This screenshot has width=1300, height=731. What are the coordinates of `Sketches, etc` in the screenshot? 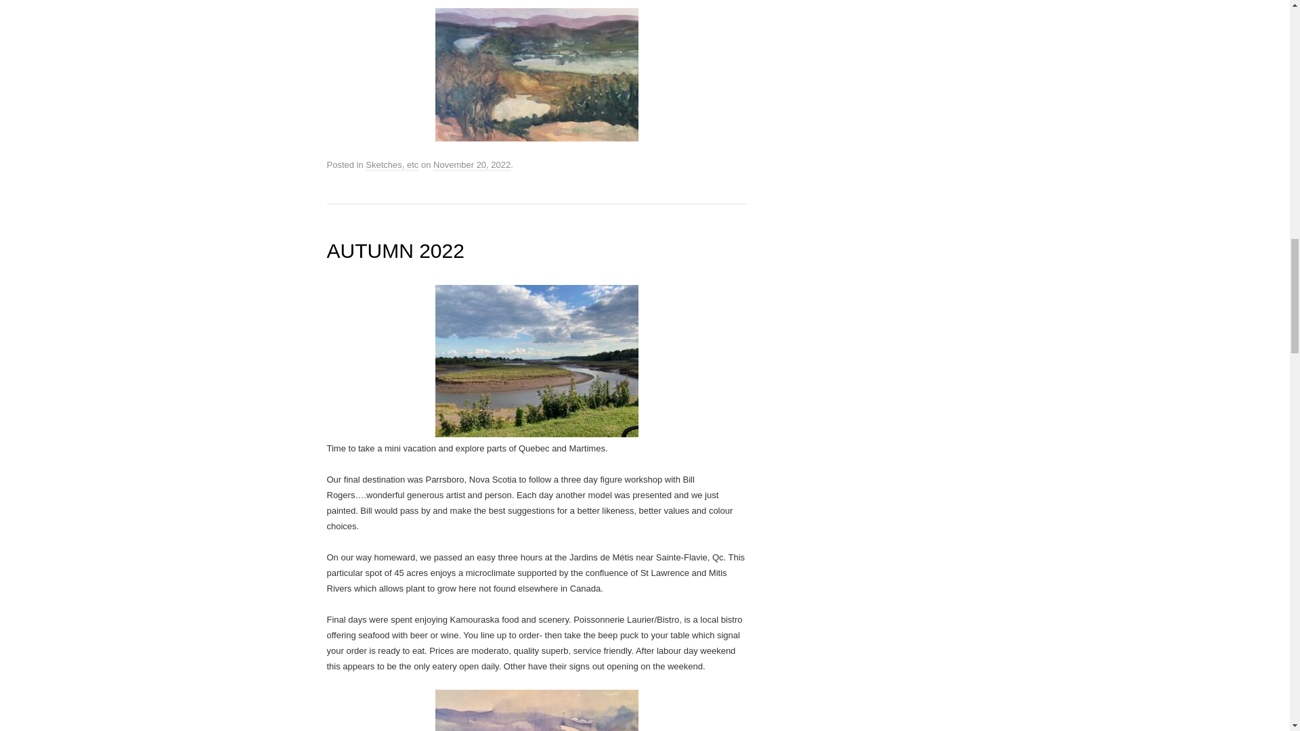 It's located at (391, 165).